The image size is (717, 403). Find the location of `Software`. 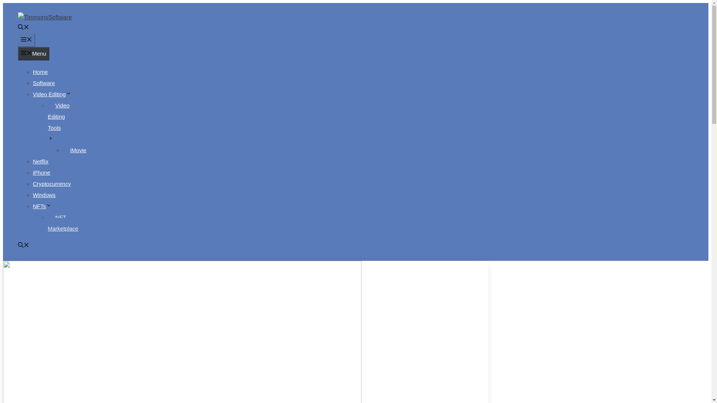

Software is located at coordinates (44, 83).